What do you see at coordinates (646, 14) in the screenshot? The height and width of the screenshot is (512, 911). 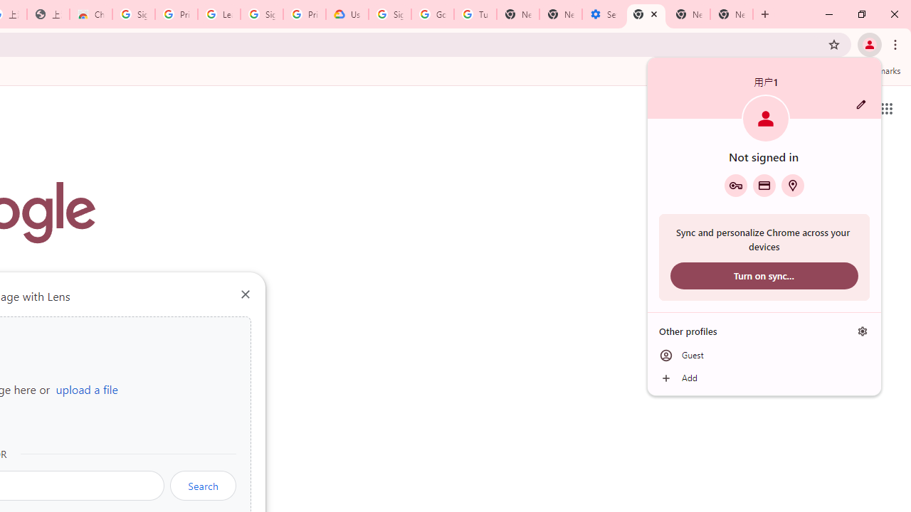 I see `New Tab` at bounding box center [646, 14].